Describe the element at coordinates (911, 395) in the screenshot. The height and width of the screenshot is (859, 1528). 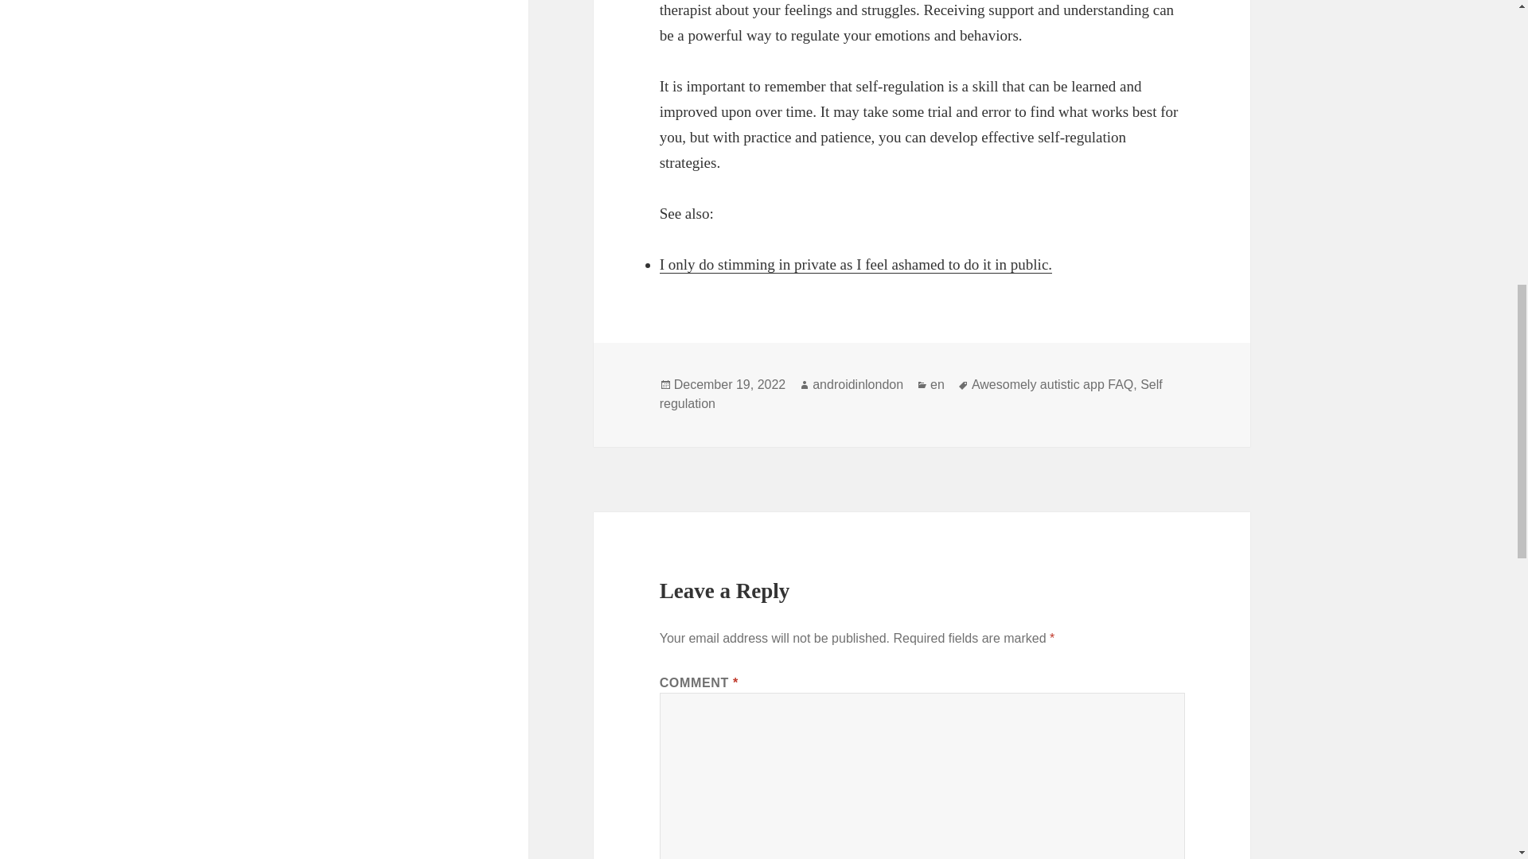
I see `Self regulation` at that location.